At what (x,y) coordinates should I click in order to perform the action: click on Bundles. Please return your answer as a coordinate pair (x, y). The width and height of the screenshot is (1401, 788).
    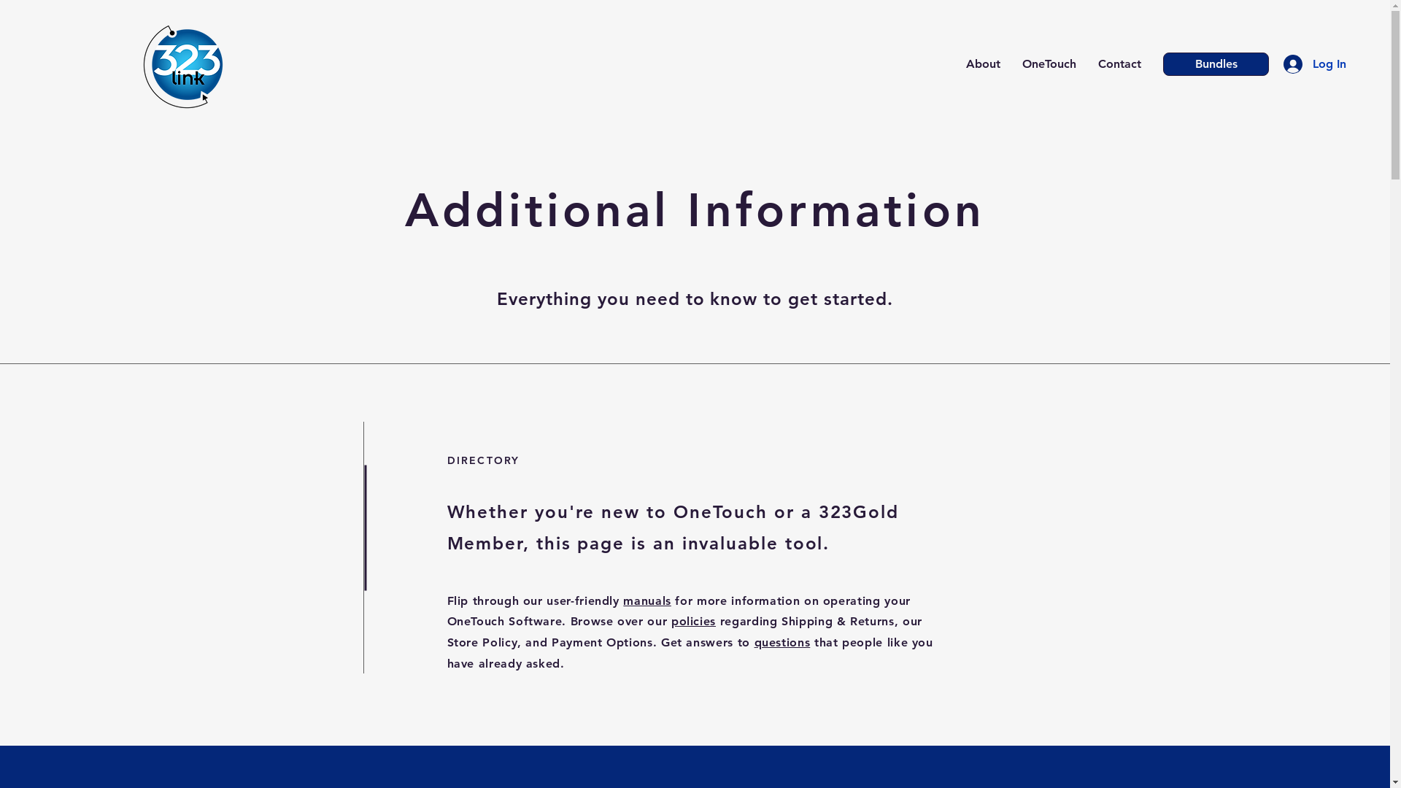
    Looking at the image, I should click on (1216, 64).